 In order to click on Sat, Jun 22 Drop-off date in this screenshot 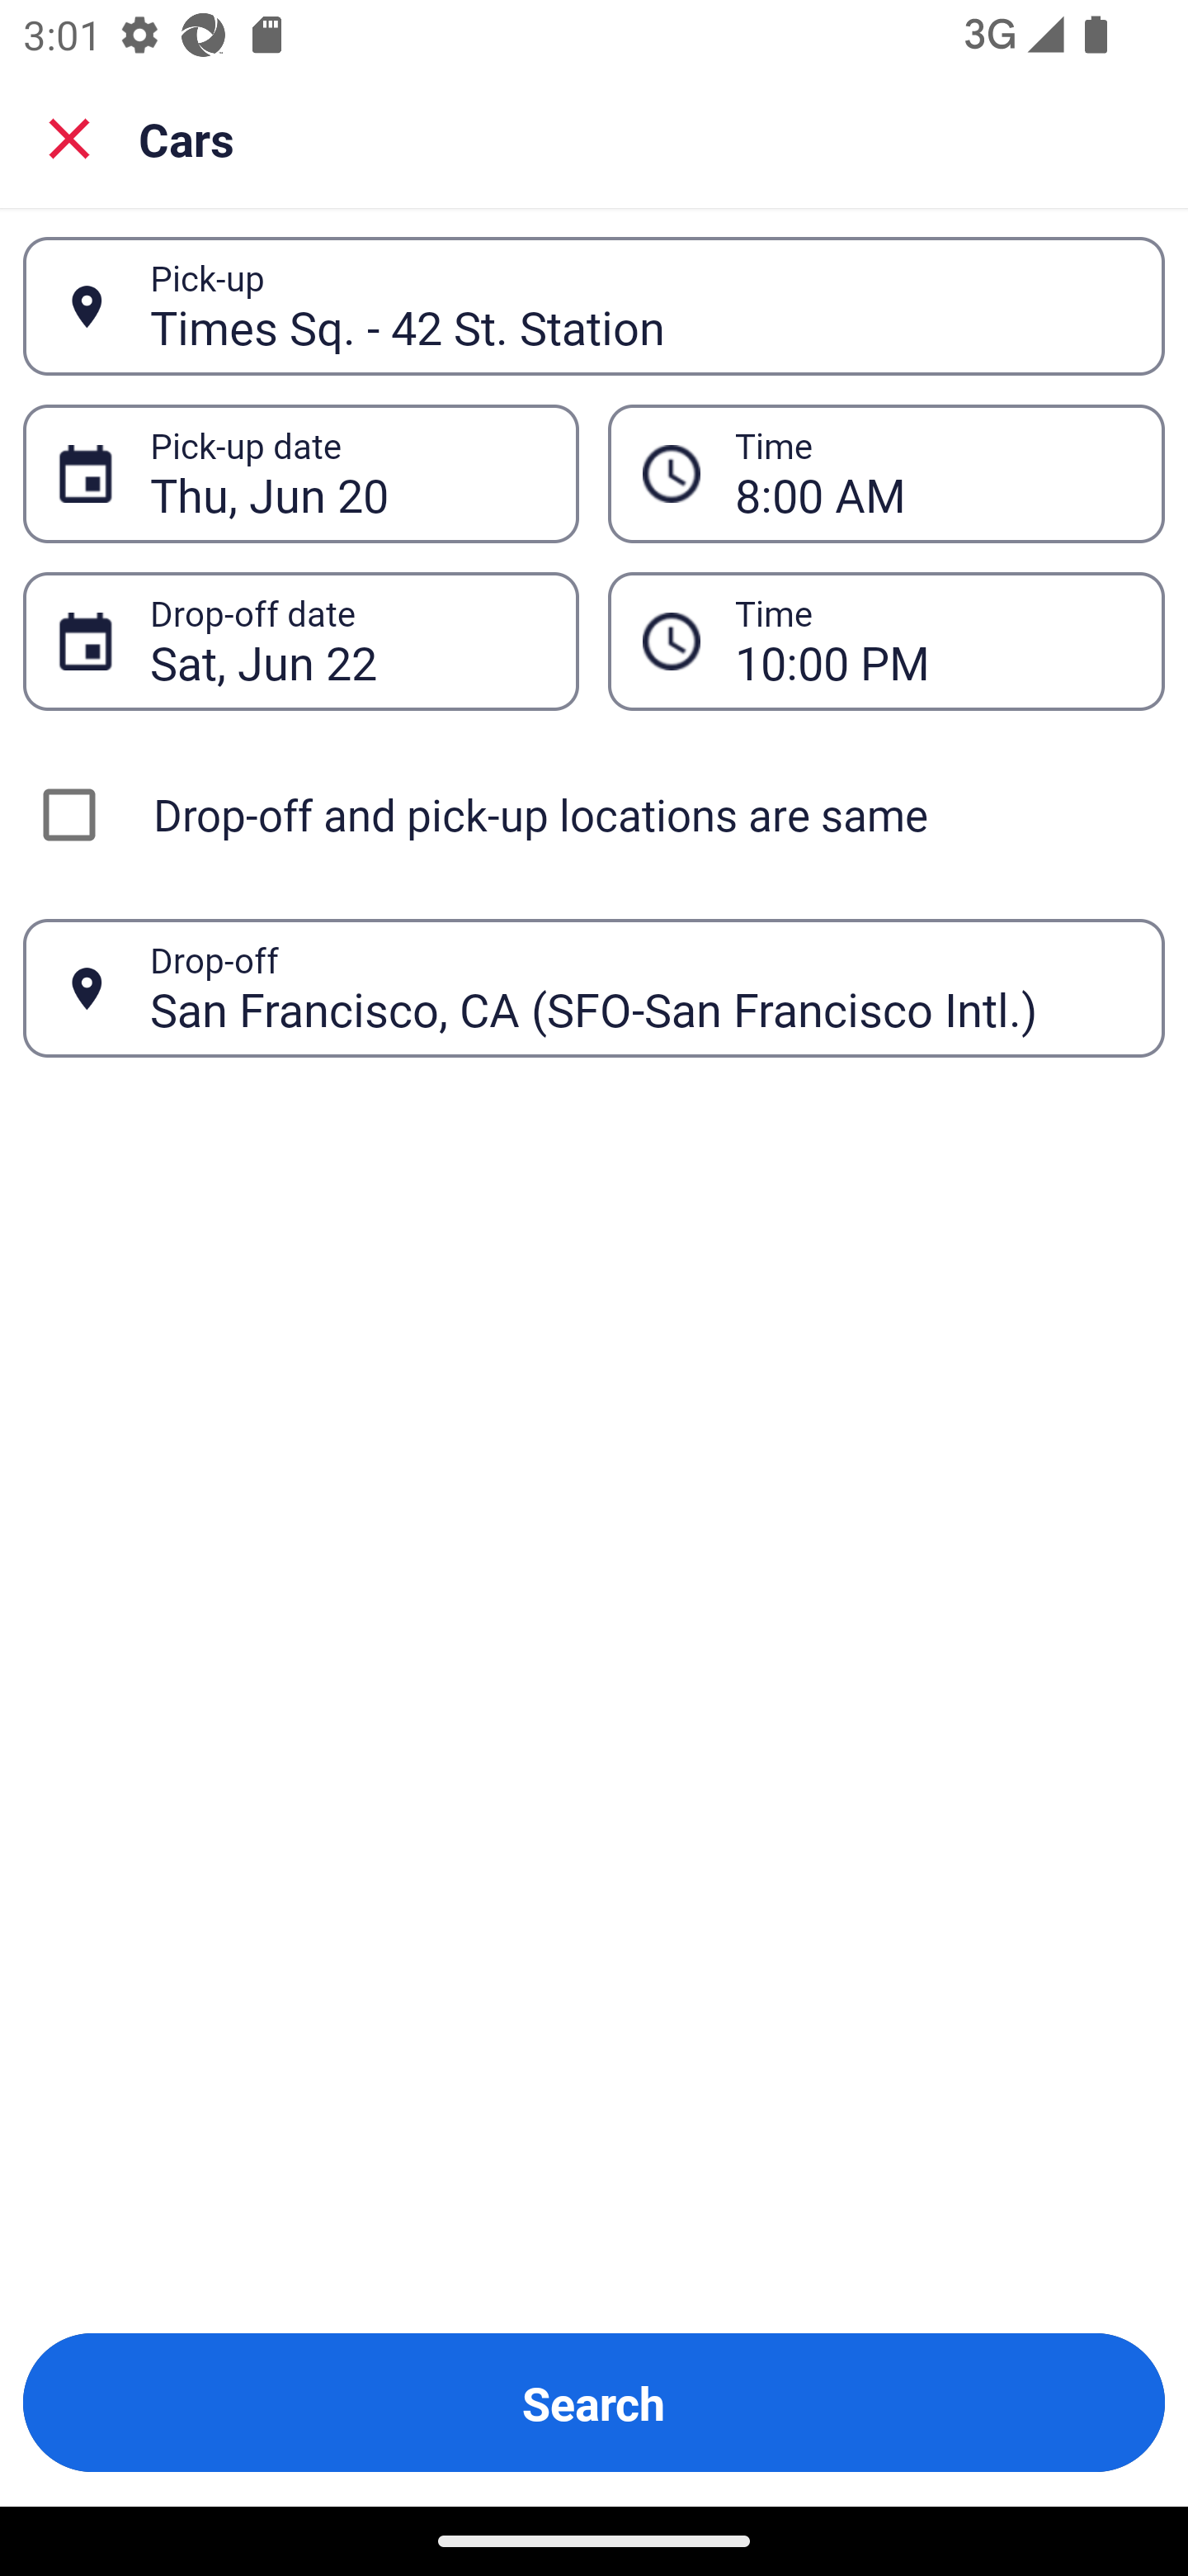, I will do `click(300, 641)`.